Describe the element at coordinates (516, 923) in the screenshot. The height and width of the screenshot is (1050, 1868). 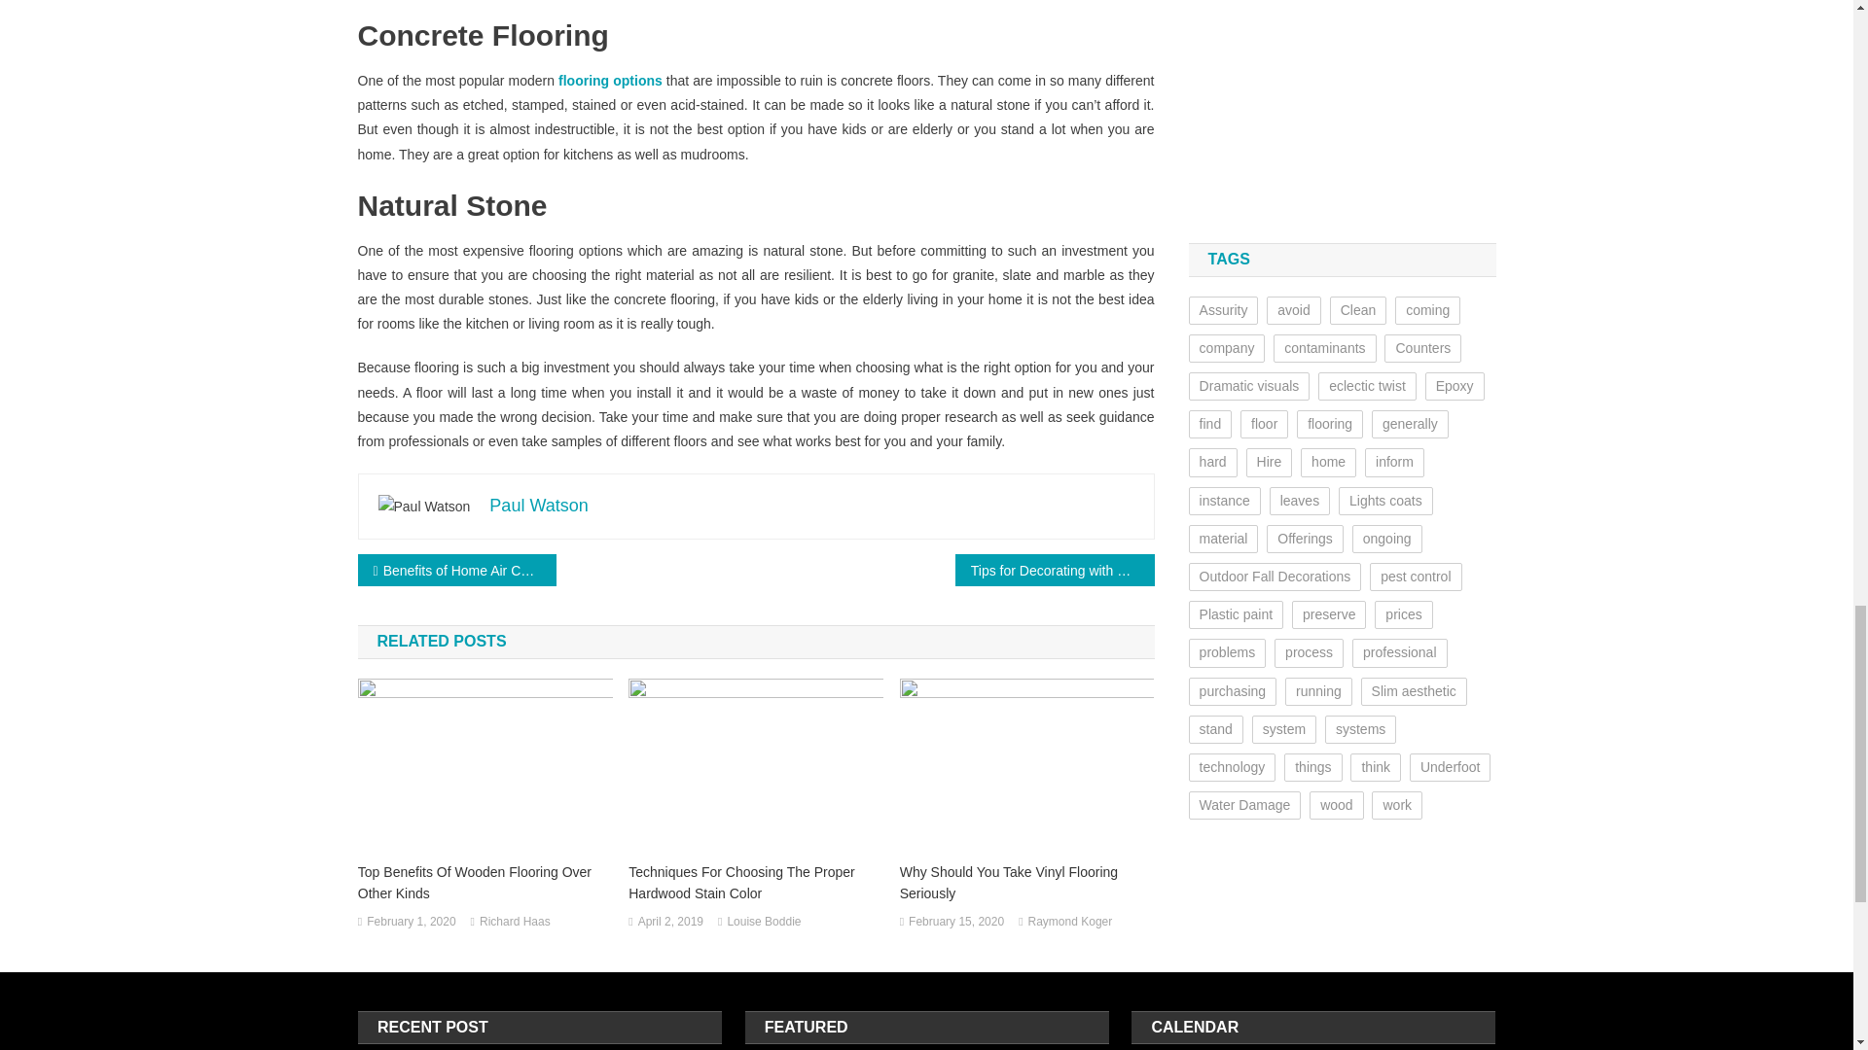
I see `Richard Haas` at that location.